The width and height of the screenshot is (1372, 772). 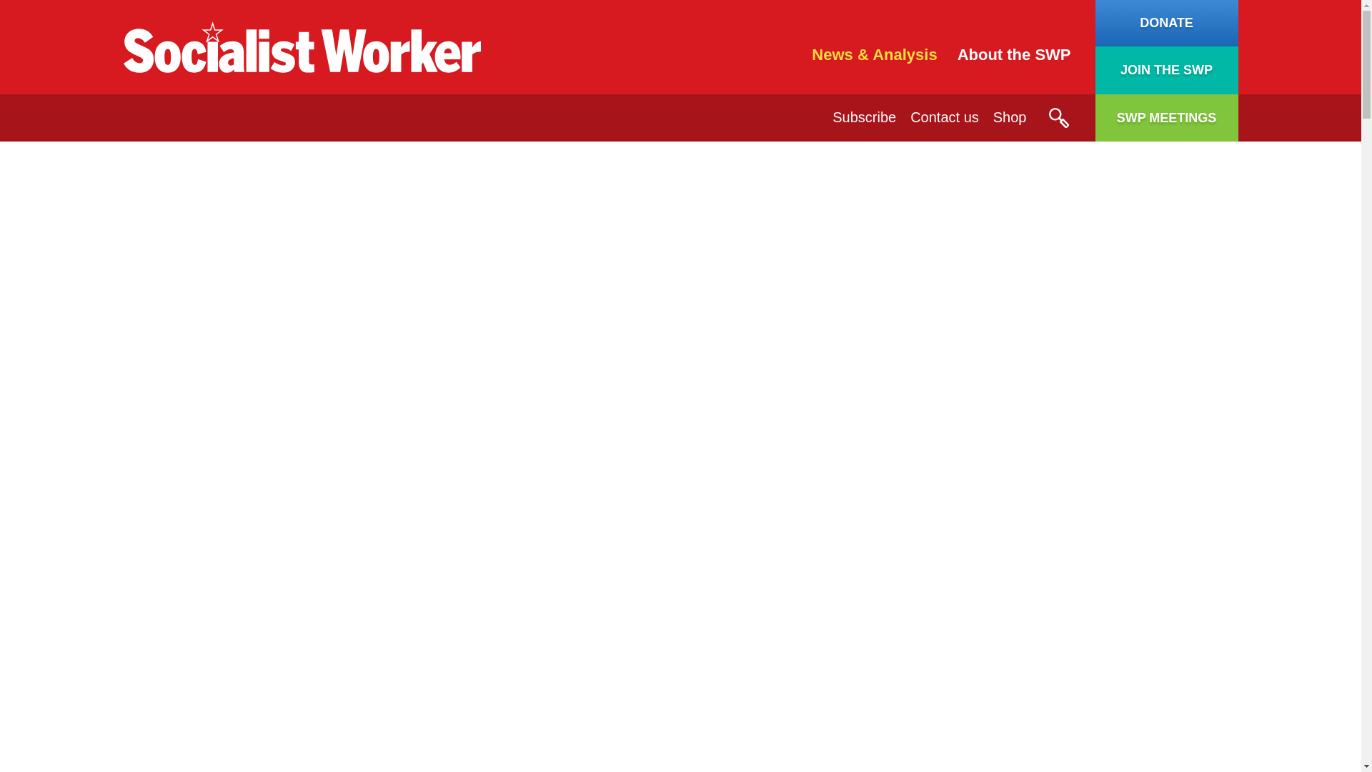 I want to click on Contact us, so click(x=945, y=117).